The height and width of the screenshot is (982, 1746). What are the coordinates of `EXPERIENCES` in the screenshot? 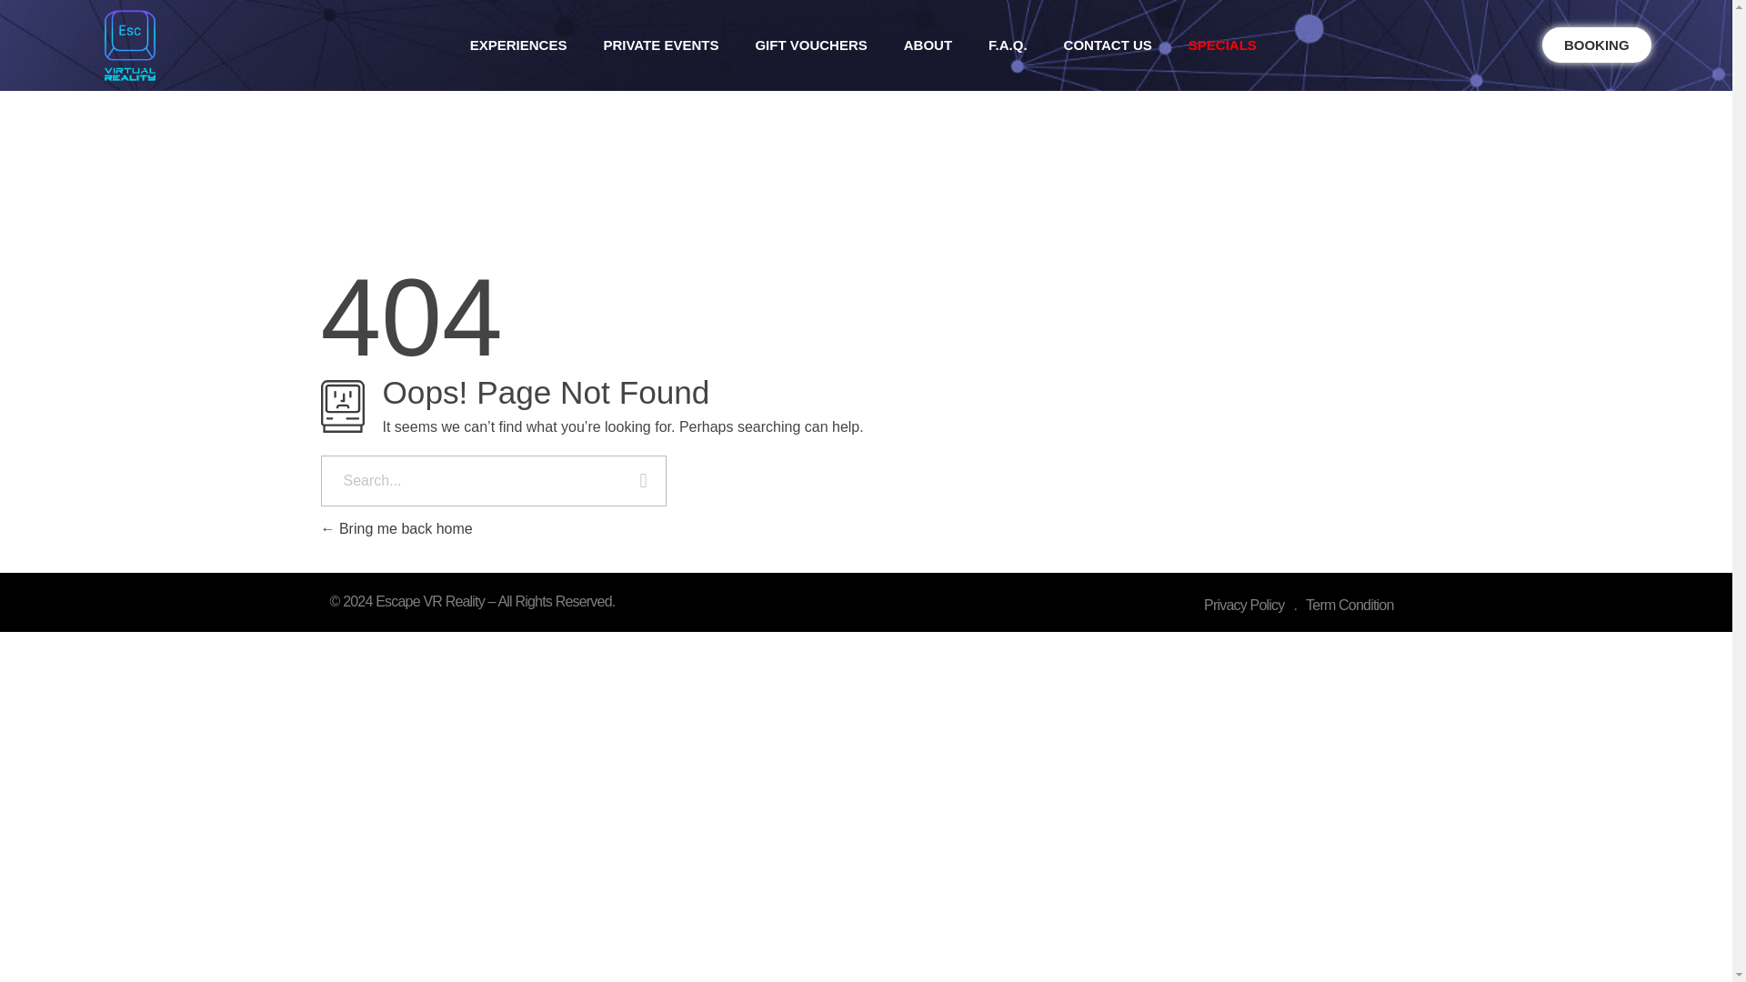 It's located at (518, 45).